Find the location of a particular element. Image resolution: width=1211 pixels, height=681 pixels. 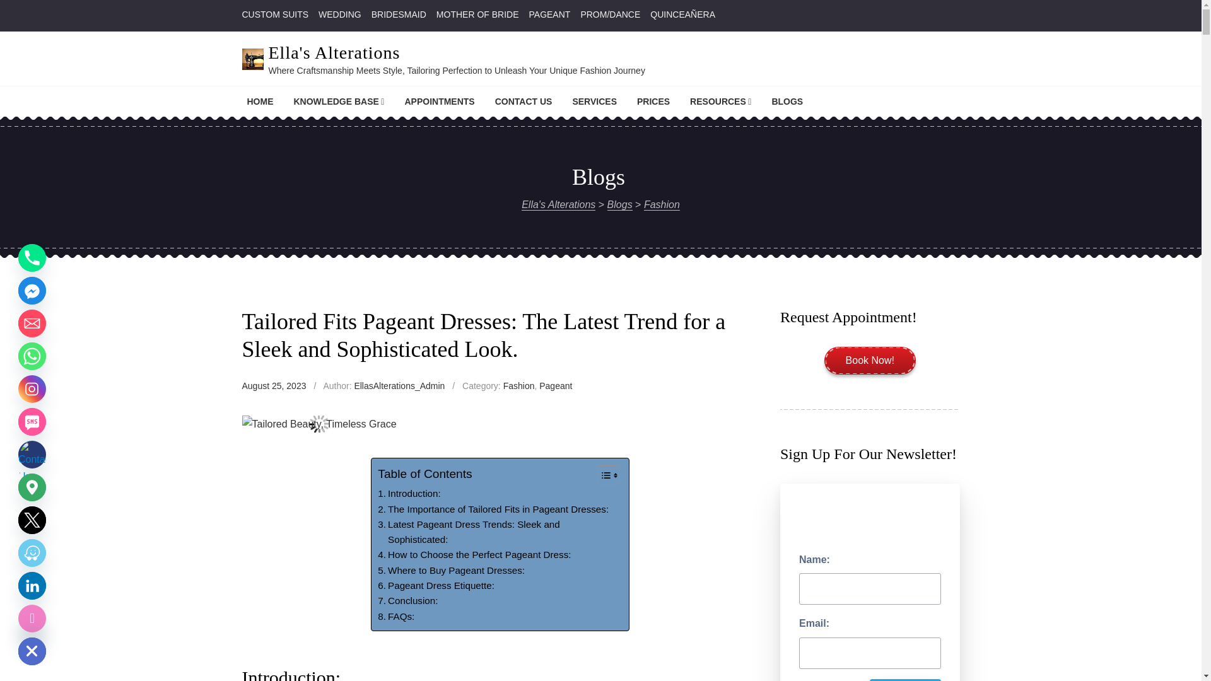

How to Choose the Perfect Pageant Dress: is located at coordinates (474, 555).